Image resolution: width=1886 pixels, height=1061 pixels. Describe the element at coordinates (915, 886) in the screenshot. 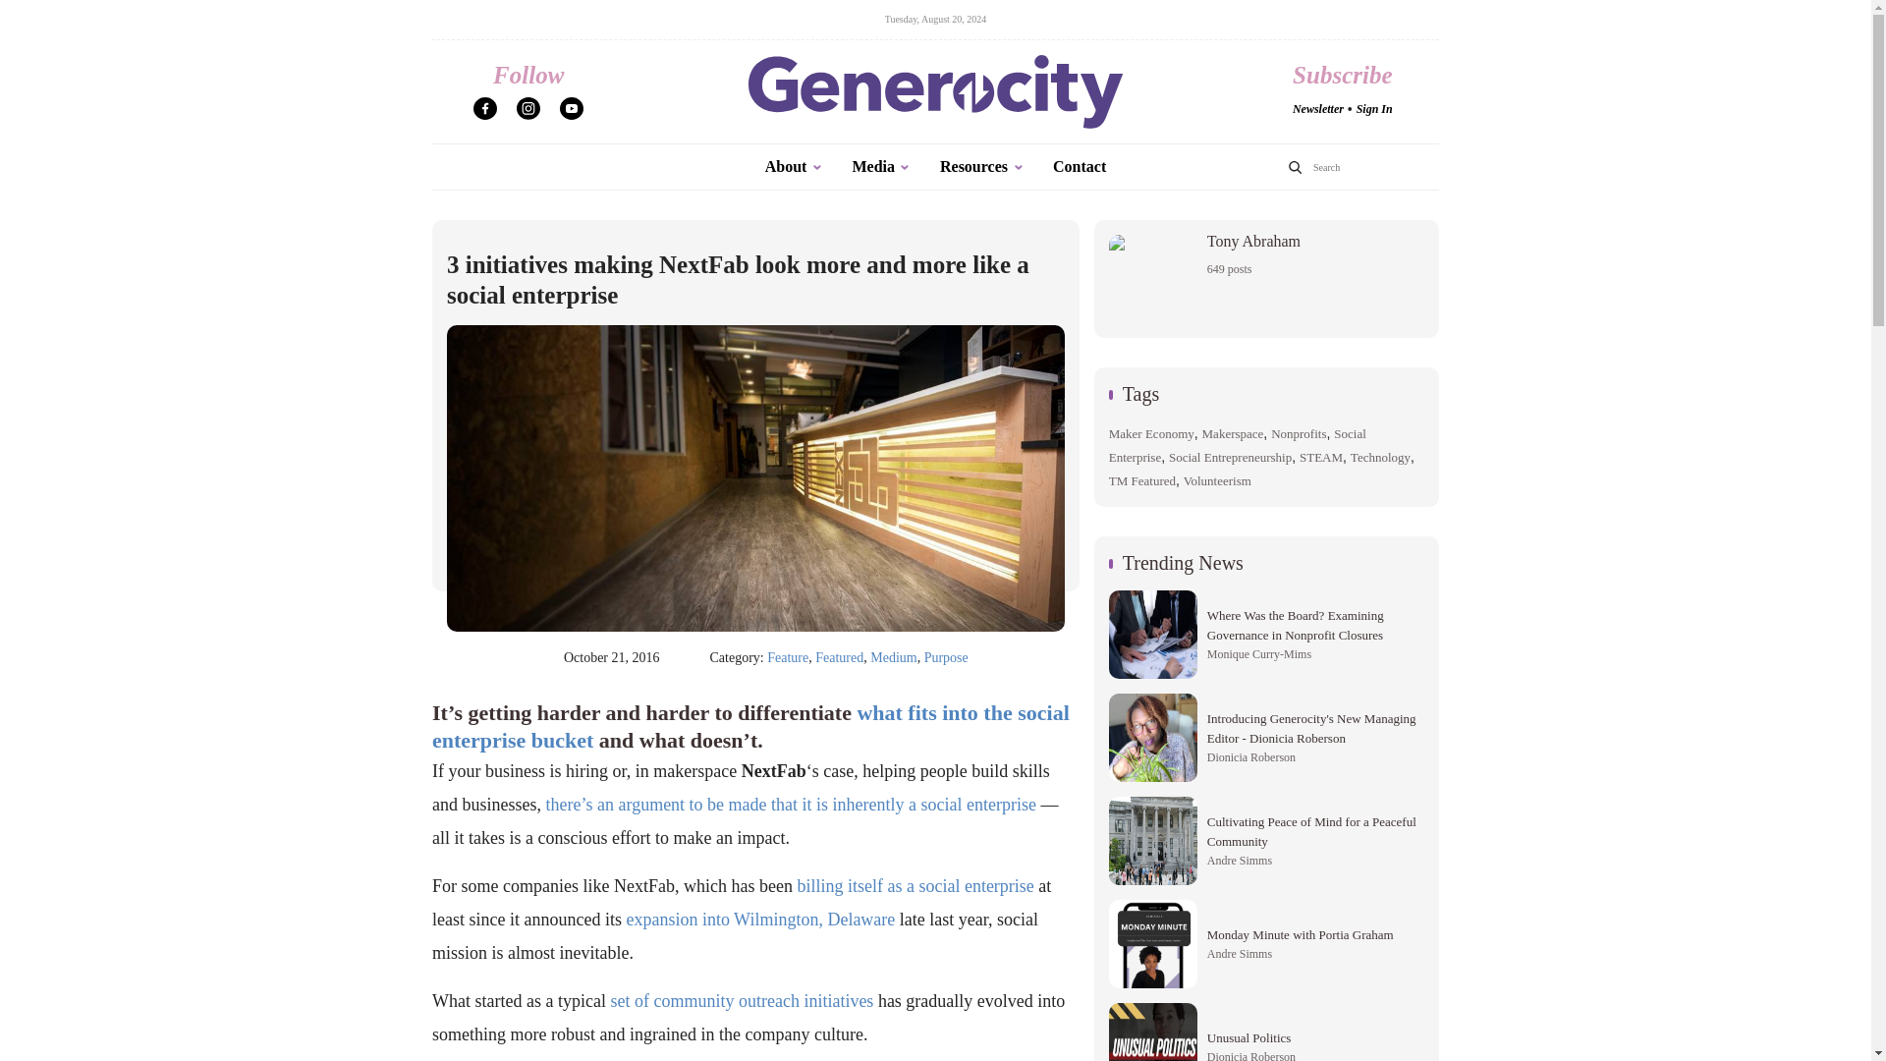

I see `billing itself as a social enterprise` at that location.